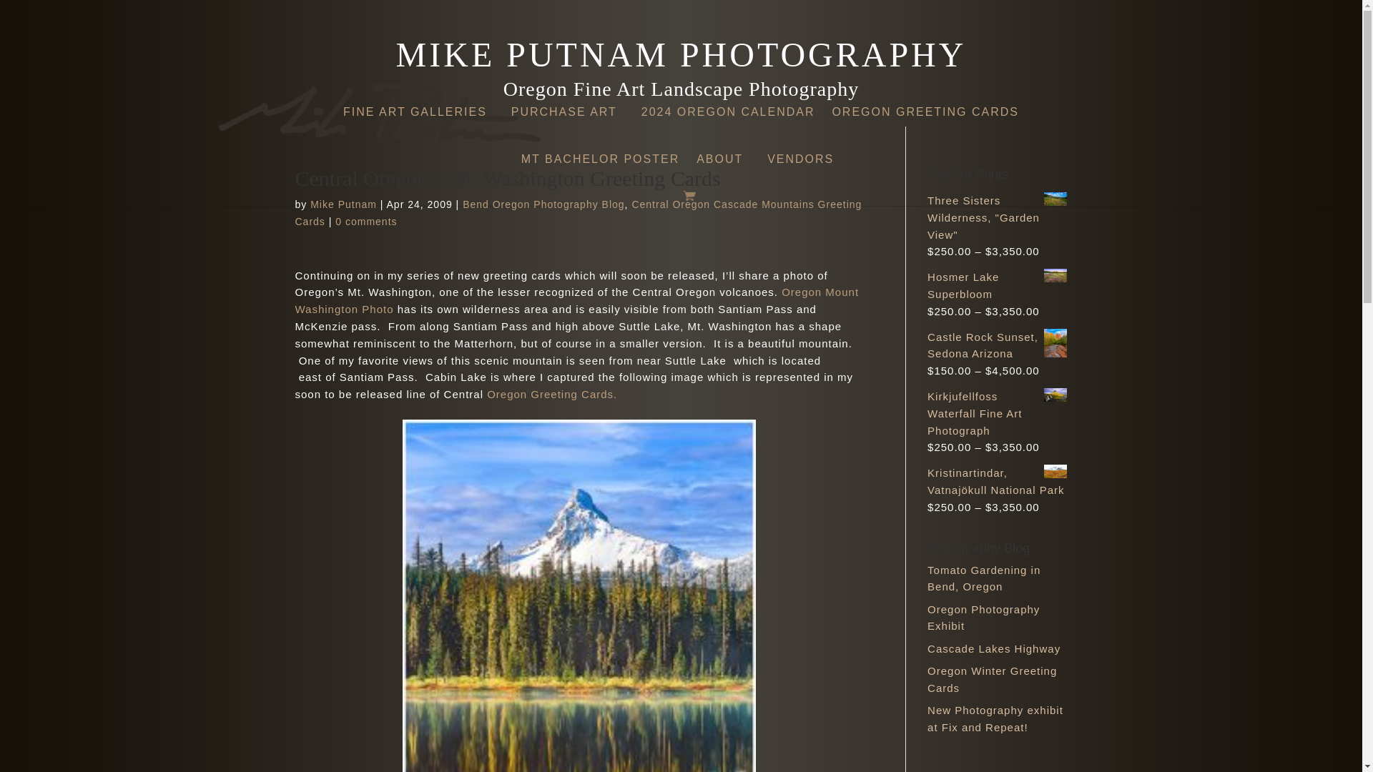 The height and width of the screenshot is (772, 1373). I want to click on OREGON GREETING CARDS, so click(925, 116).